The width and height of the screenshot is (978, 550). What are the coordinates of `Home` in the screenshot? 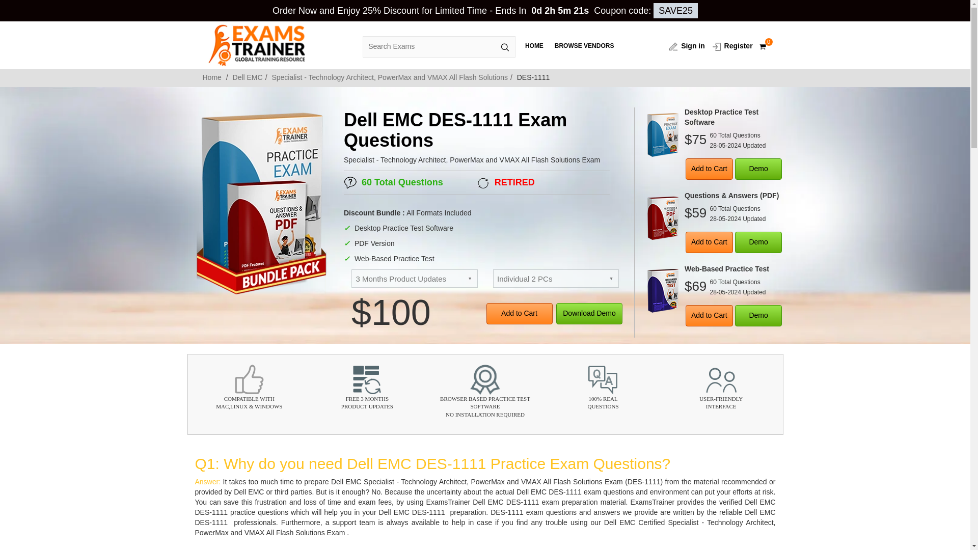 It's located at (213, 77).